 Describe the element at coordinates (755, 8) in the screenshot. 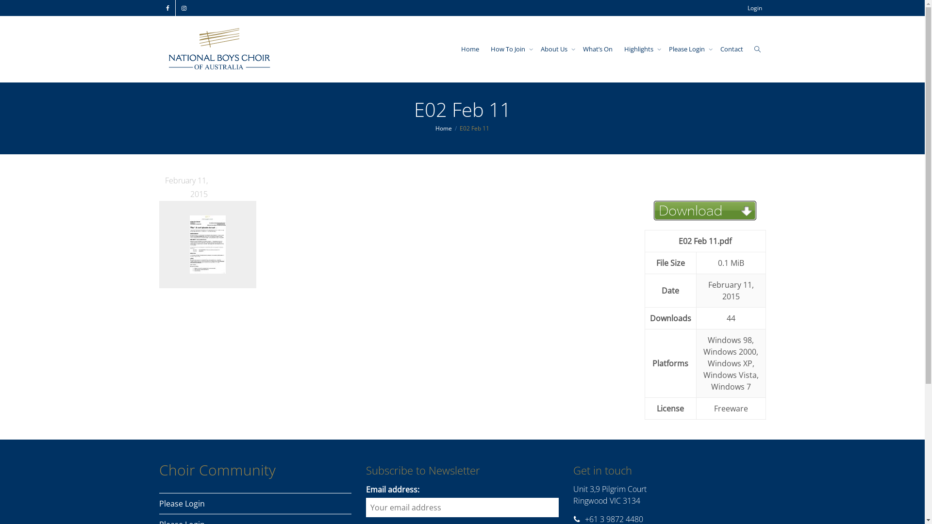

I see `Login` at that location.